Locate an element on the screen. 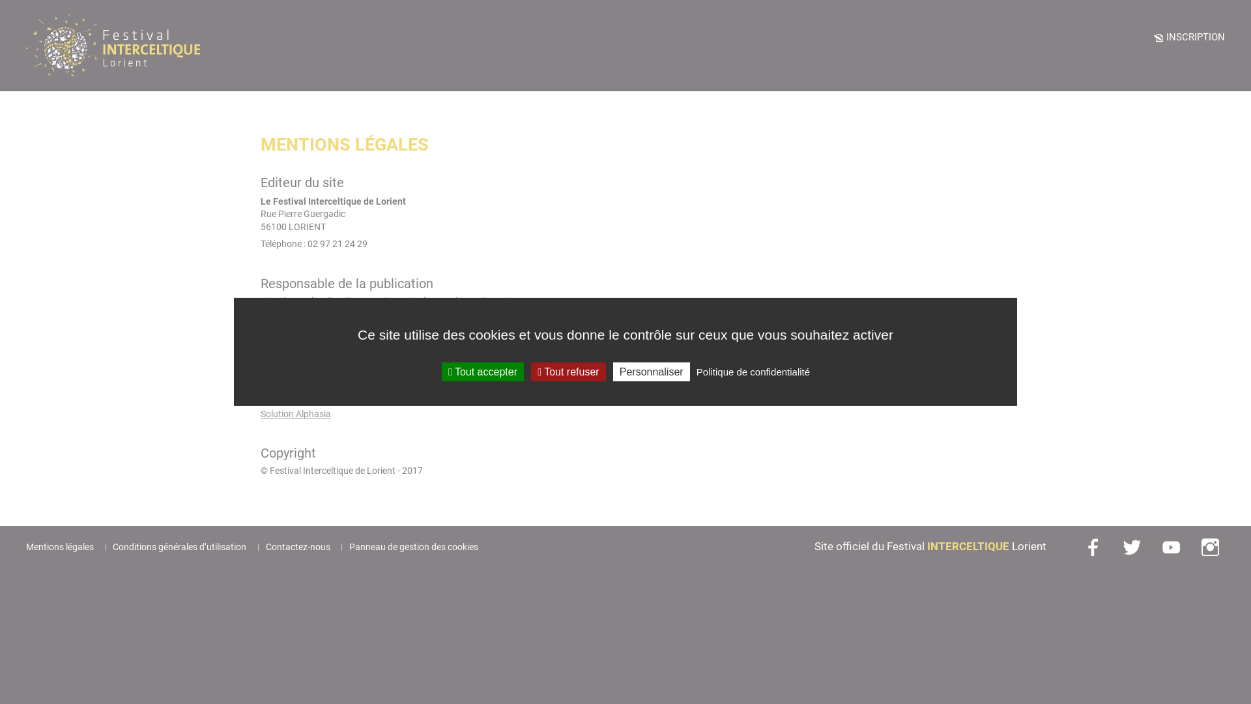 The height and width of the screenshot is (704, 1251). Twitter is located at coordinates (1134, 547).